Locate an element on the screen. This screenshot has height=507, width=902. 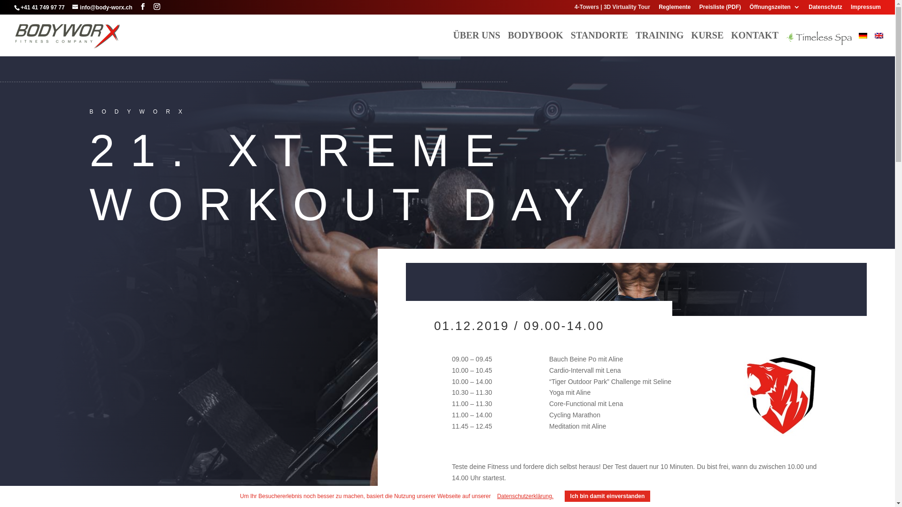
TRAINING is located at coordinates (660, 43).